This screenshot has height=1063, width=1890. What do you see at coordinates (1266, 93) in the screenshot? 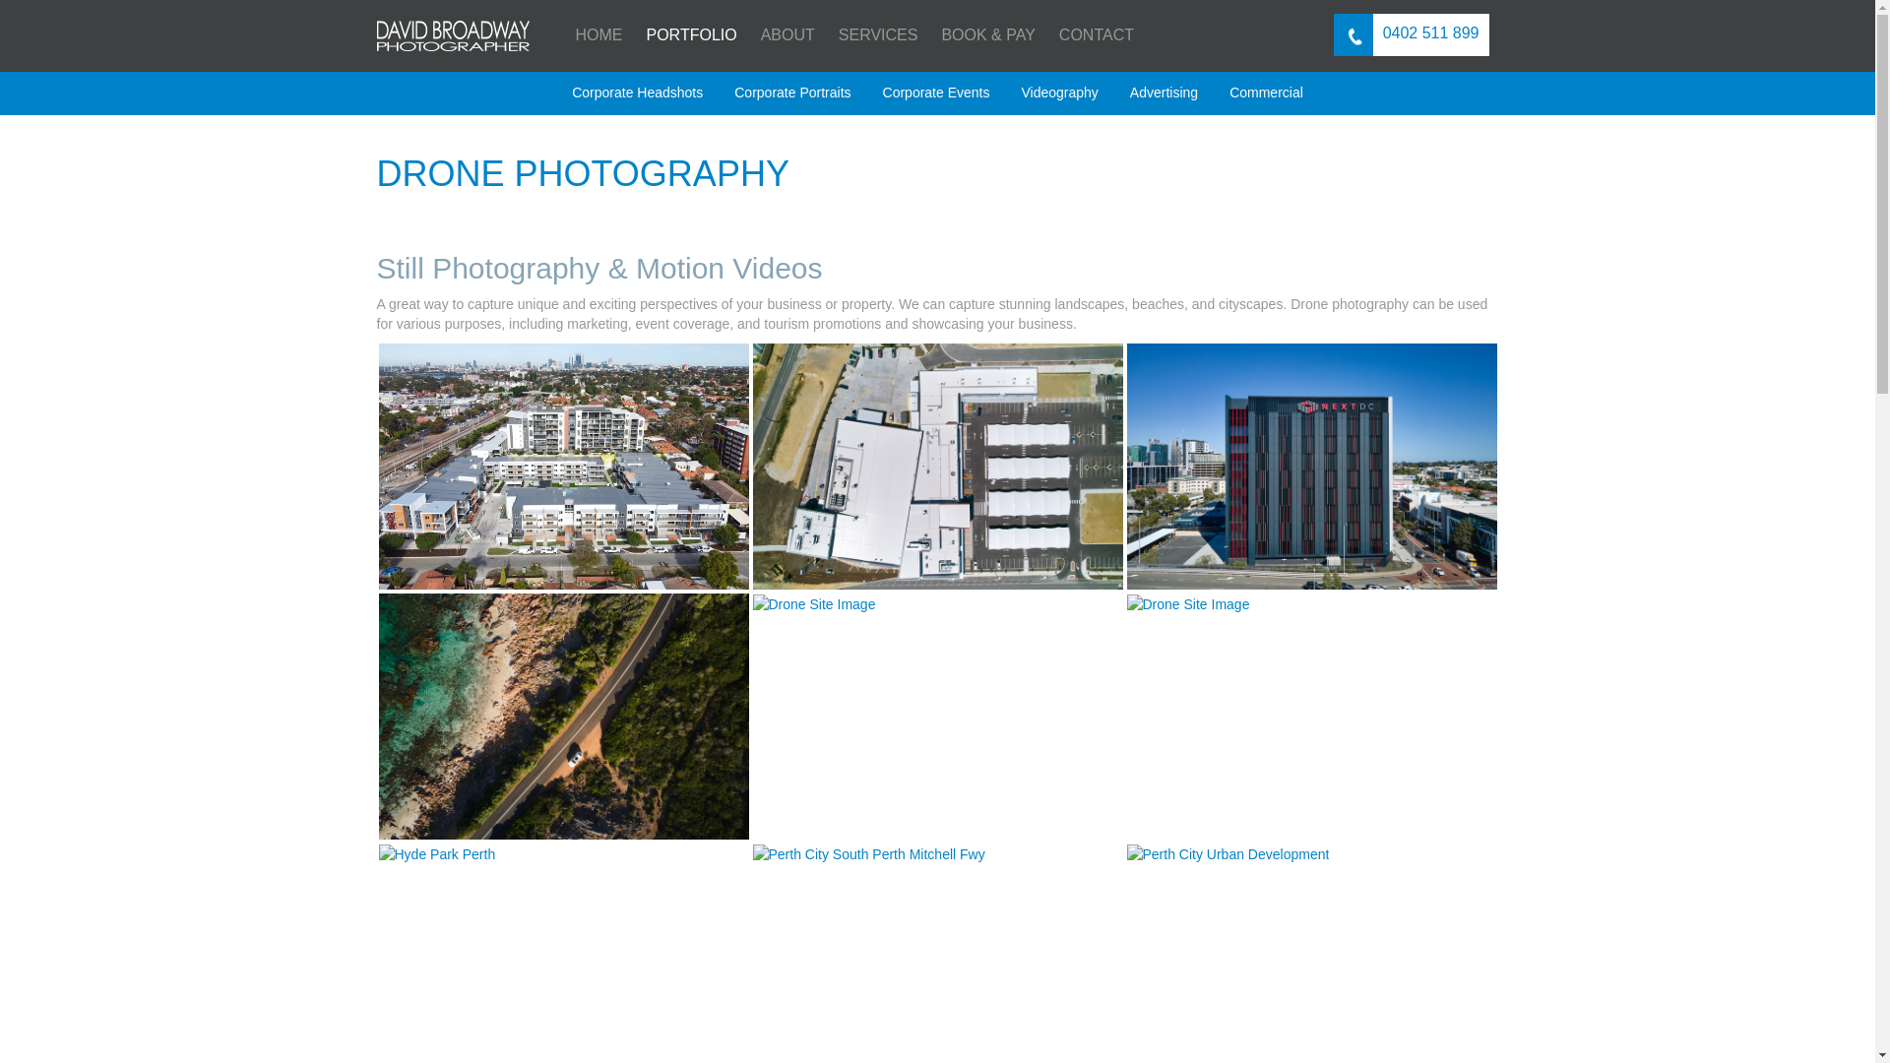
I see `Commercial` at bounding box center [1266, 93].